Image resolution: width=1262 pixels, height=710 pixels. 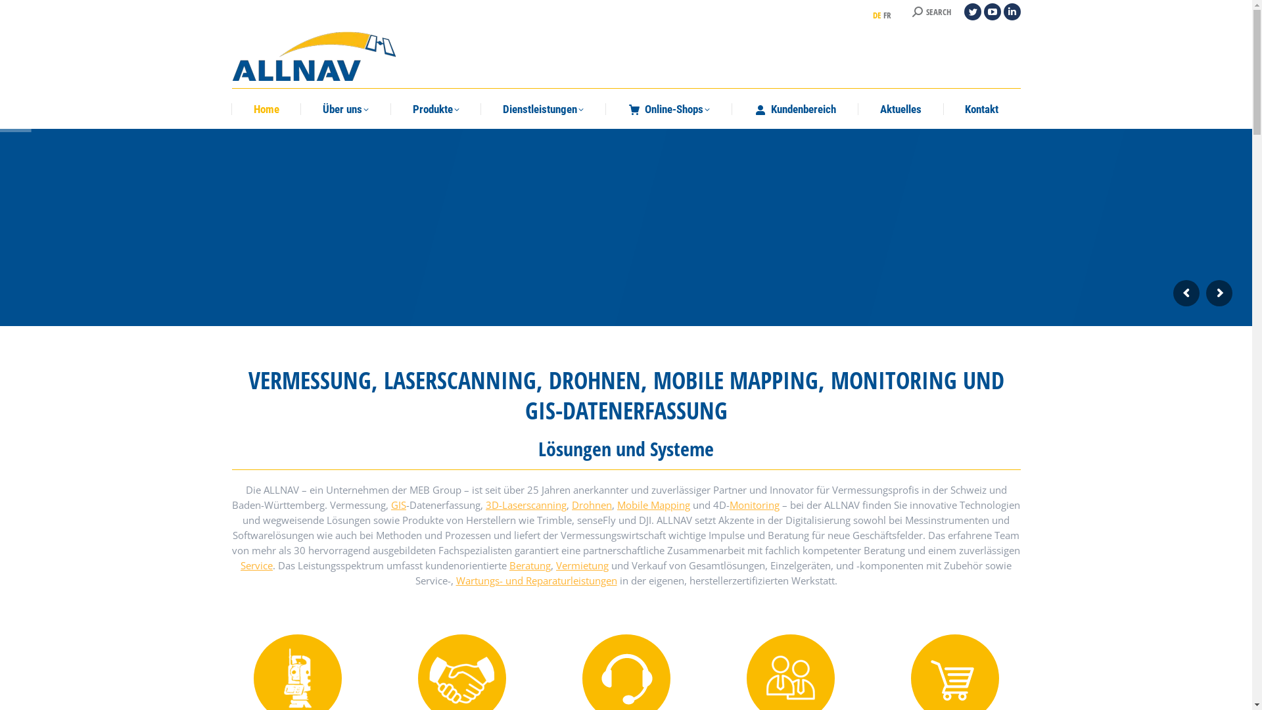 What do you see at coordinates (582, 565) in the screenshot?
I see `Vermietung` at bounding box center [582, 565].